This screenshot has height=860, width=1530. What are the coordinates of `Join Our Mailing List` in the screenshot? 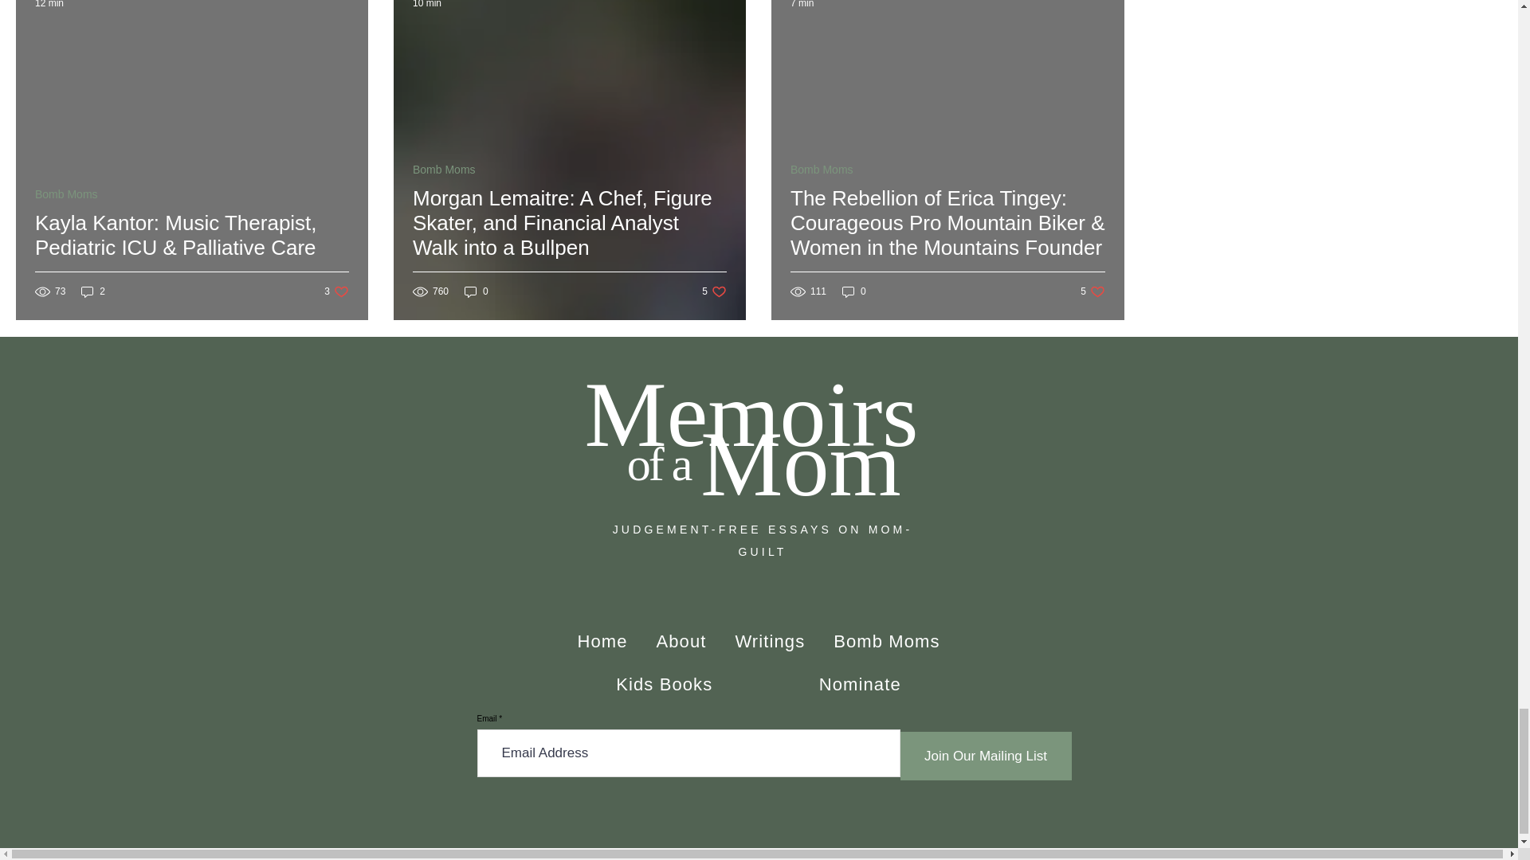 It's located at (602, 642).